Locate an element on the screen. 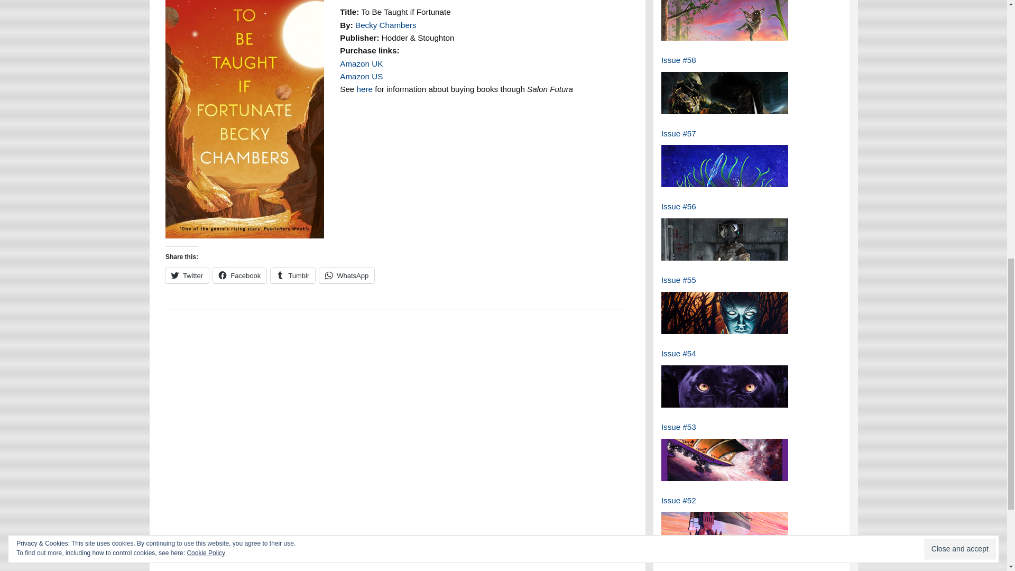 Image resolution: width=1015 pixels, height=571 pixels. Becky Chambers is located at coordinates (386, 25).